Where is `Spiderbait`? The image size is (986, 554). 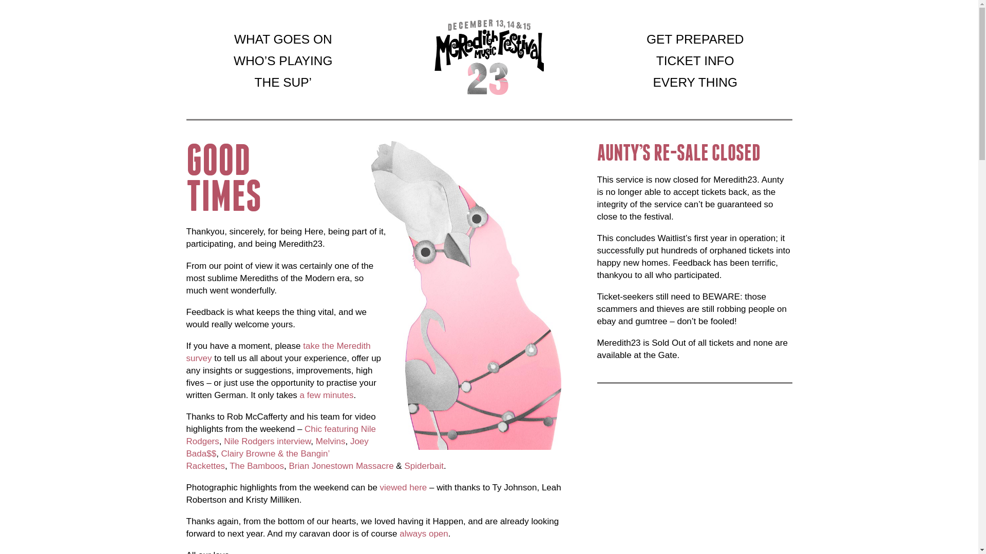 Spiderbait is located at coordinates (424, 466).